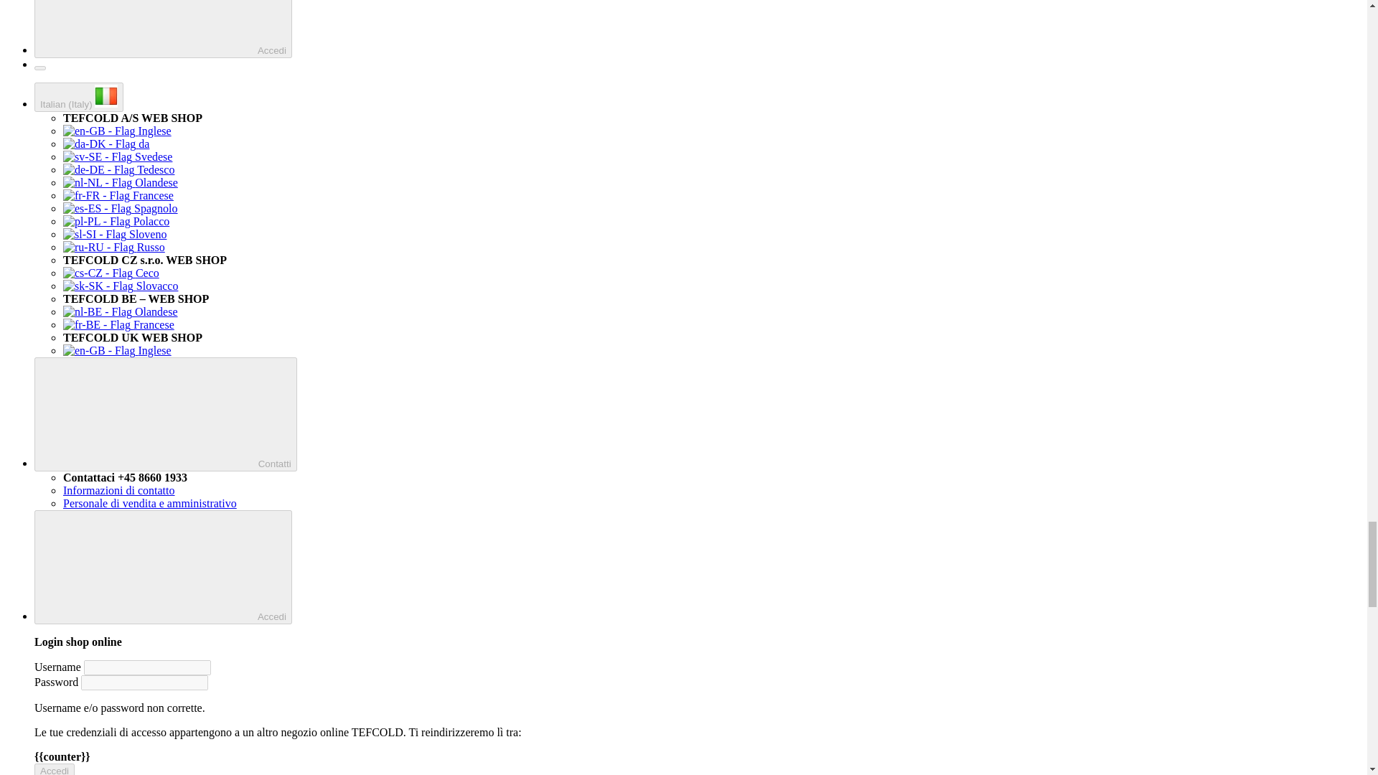 This screenshot has height=775, width=1378. What do you see at coordinates (40, 67) in the screenshot?
I see `Chiudi` at bounding box center [40, 67].